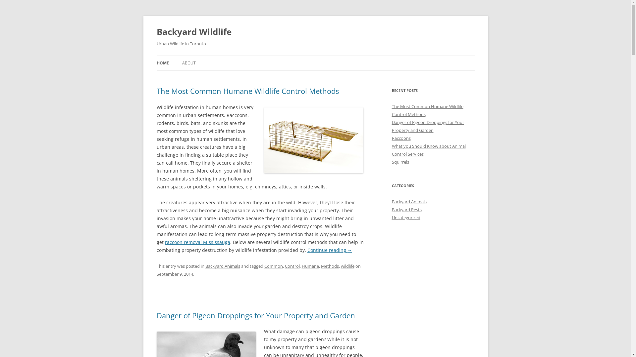 Image resolution: width=636 pixels, height=357 pixels. Describe the element at coordinates (428, 126) in the screenshot. I see `Danger of Pigeon Droppings for Your Property and Garden` at that location.